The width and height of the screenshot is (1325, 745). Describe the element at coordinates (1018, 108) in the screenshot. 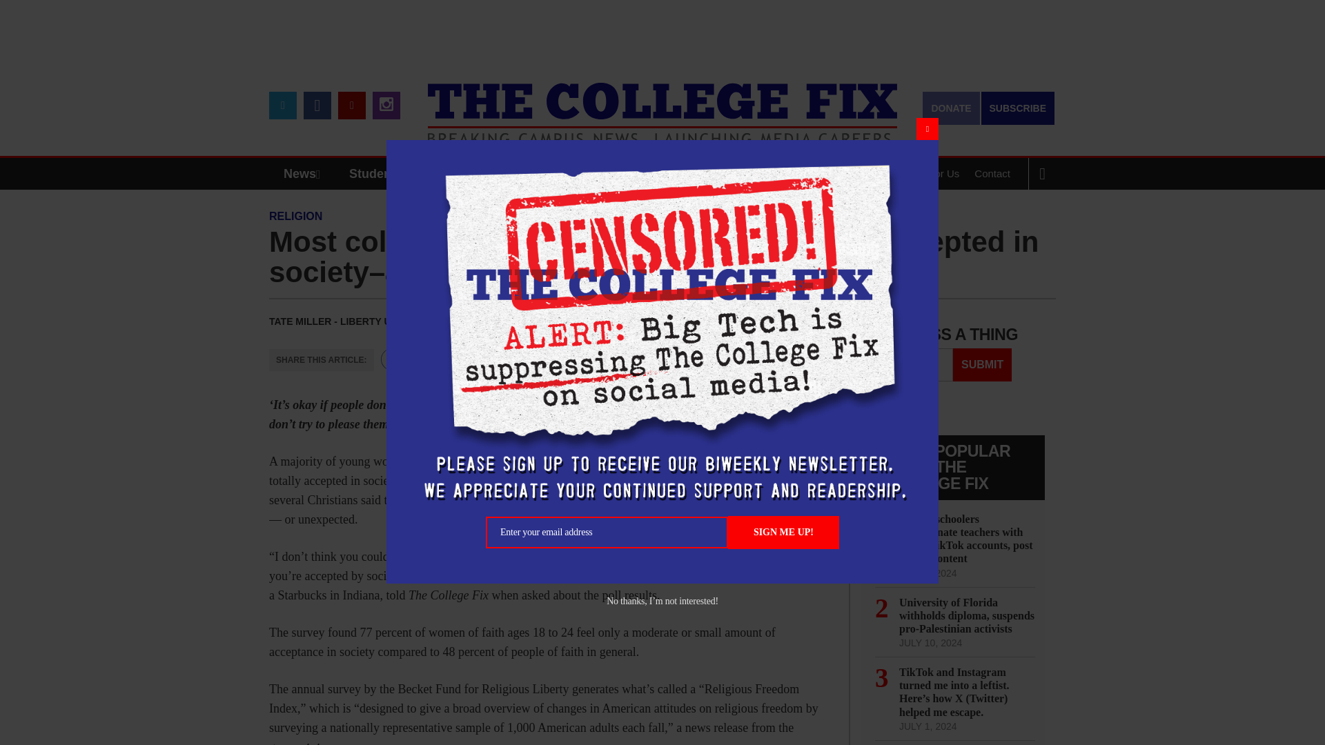

I see `SUBSCRIBE` at that location.